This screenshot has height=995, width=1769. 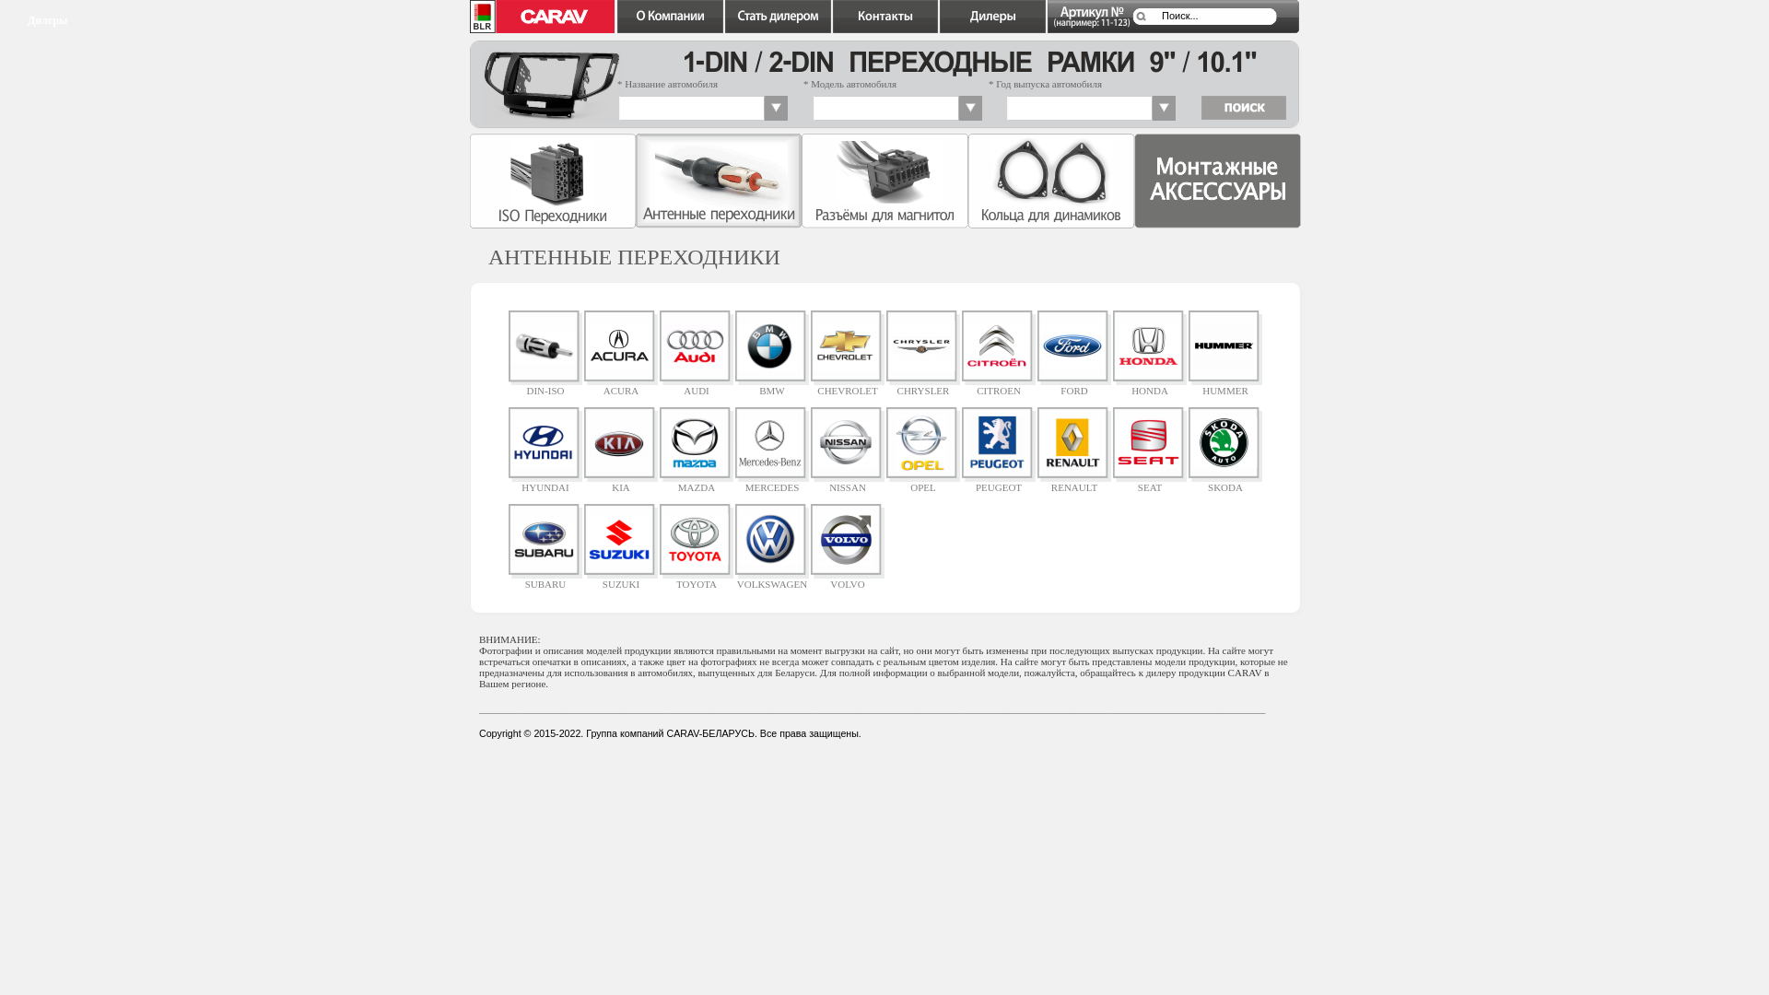 What do you see at coordinates (621, 483) in the screenshot?
I see `KIA` at bounding box center [621, 483].